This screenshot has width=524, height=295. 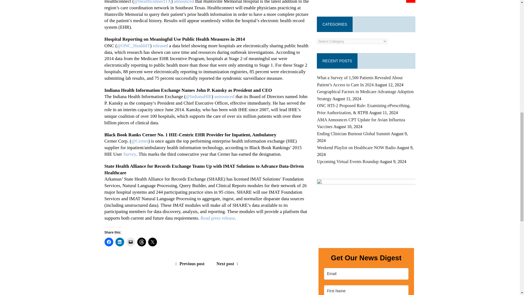 What do you see at coordinates (160, 46) in the screenshot?
I see `HealthIT.gov ONC data brief` at bounding box center [160, 46].